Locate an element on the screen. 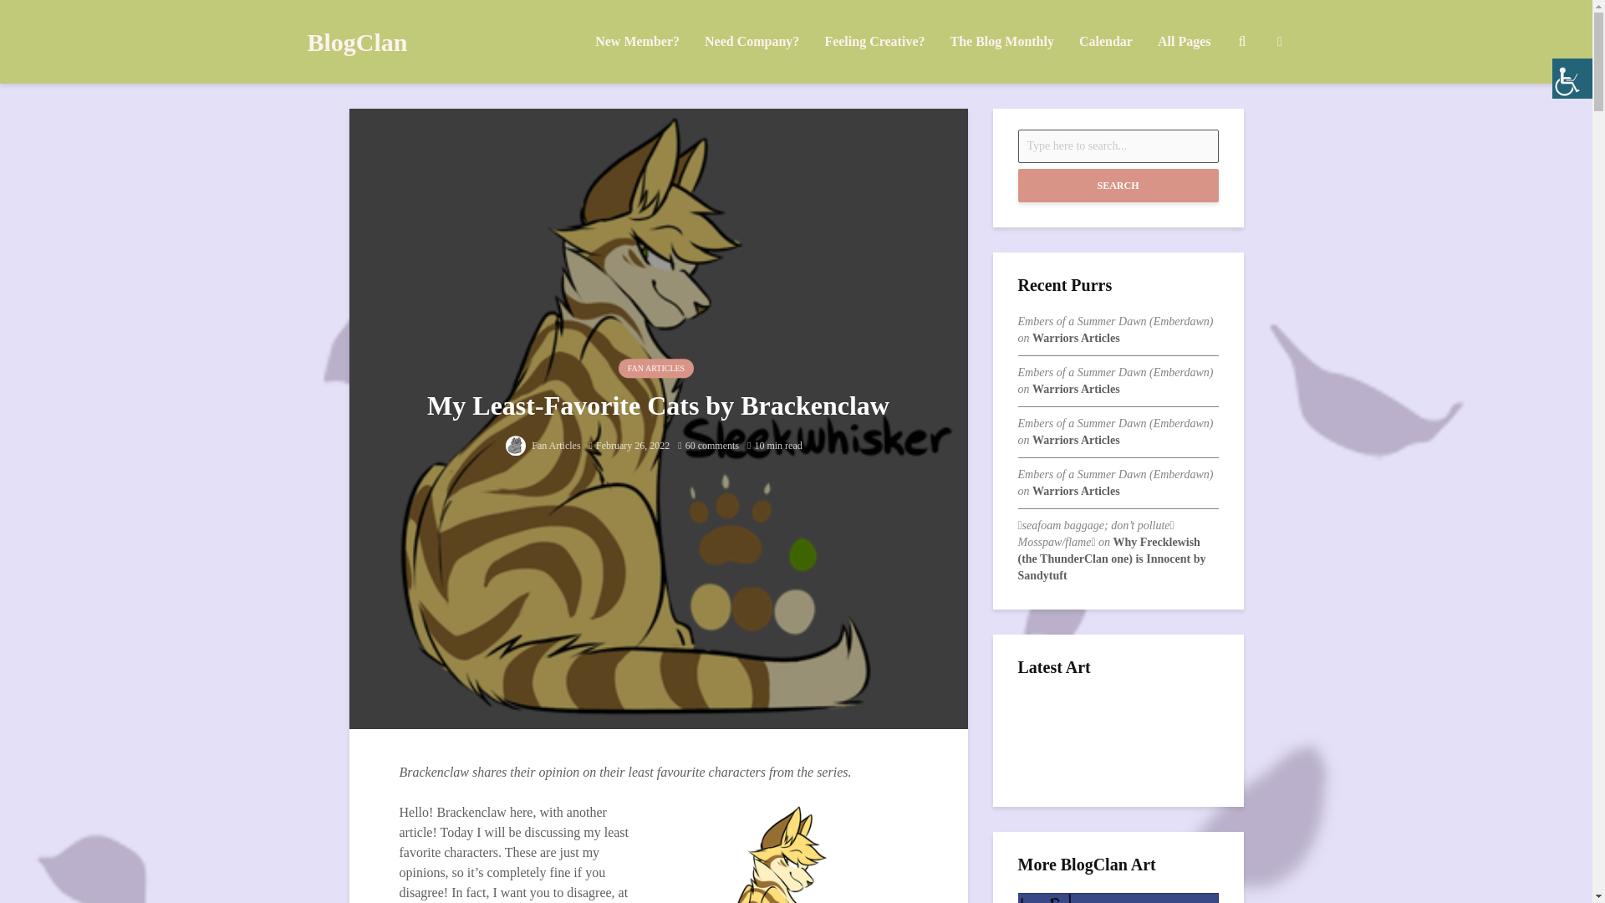 The width and height of the screenshot is (1605, 903). Koipaw by Swiftpaw is located at coordinates (1118, 756).